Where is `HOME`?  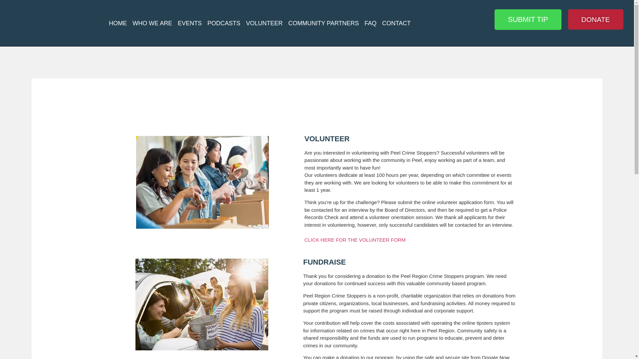
HOME is located at coordinates (117, 23).